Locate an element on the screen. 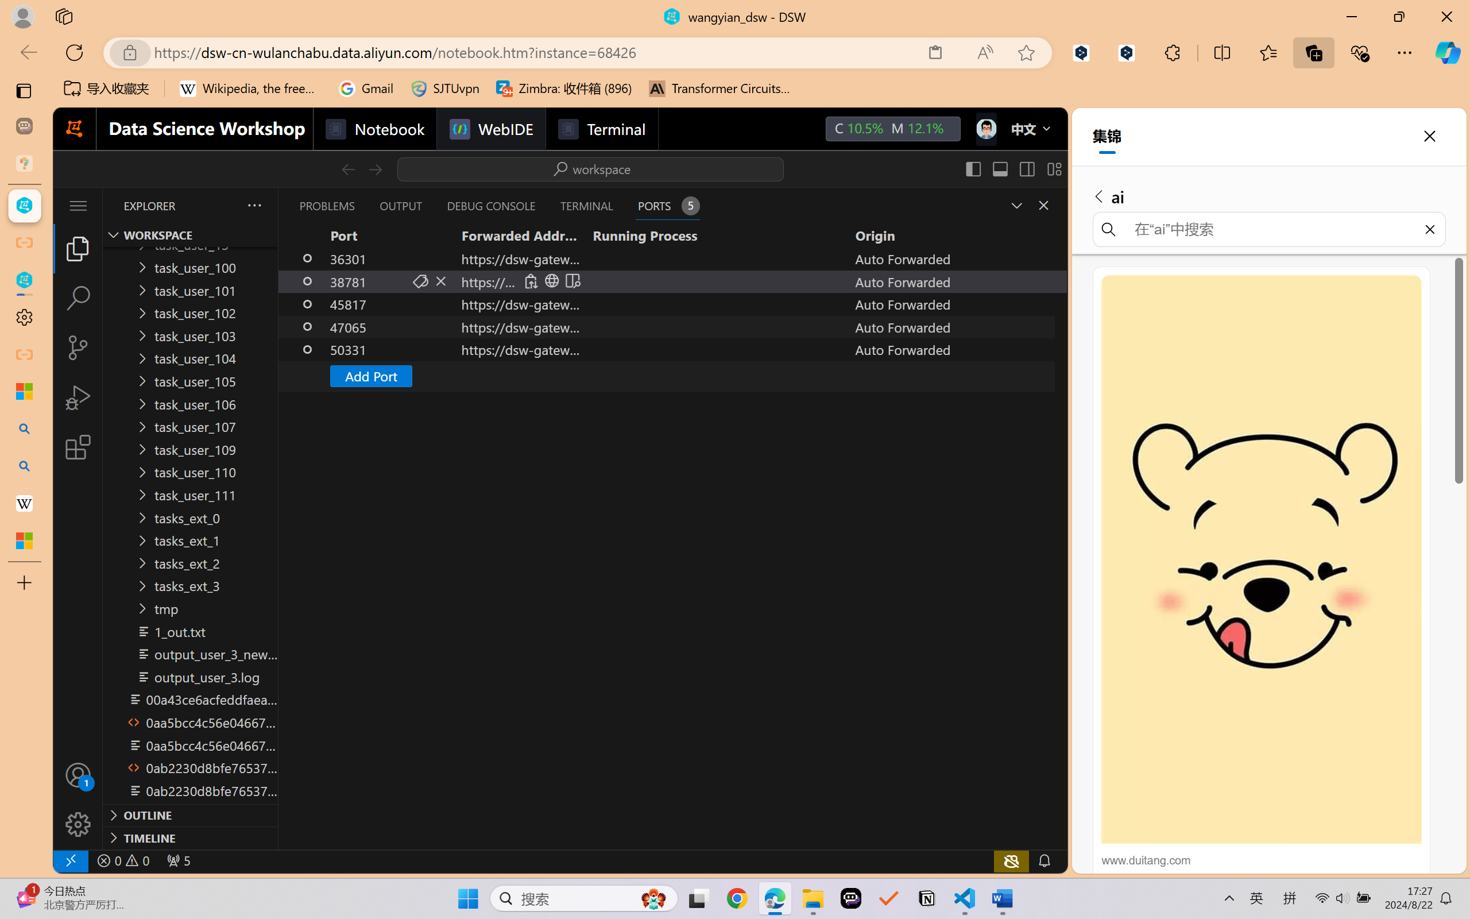 The image size is (1470, 919). Toggle Primary Side Bar (Ctrl+B) is located at coordinates (973, 169).